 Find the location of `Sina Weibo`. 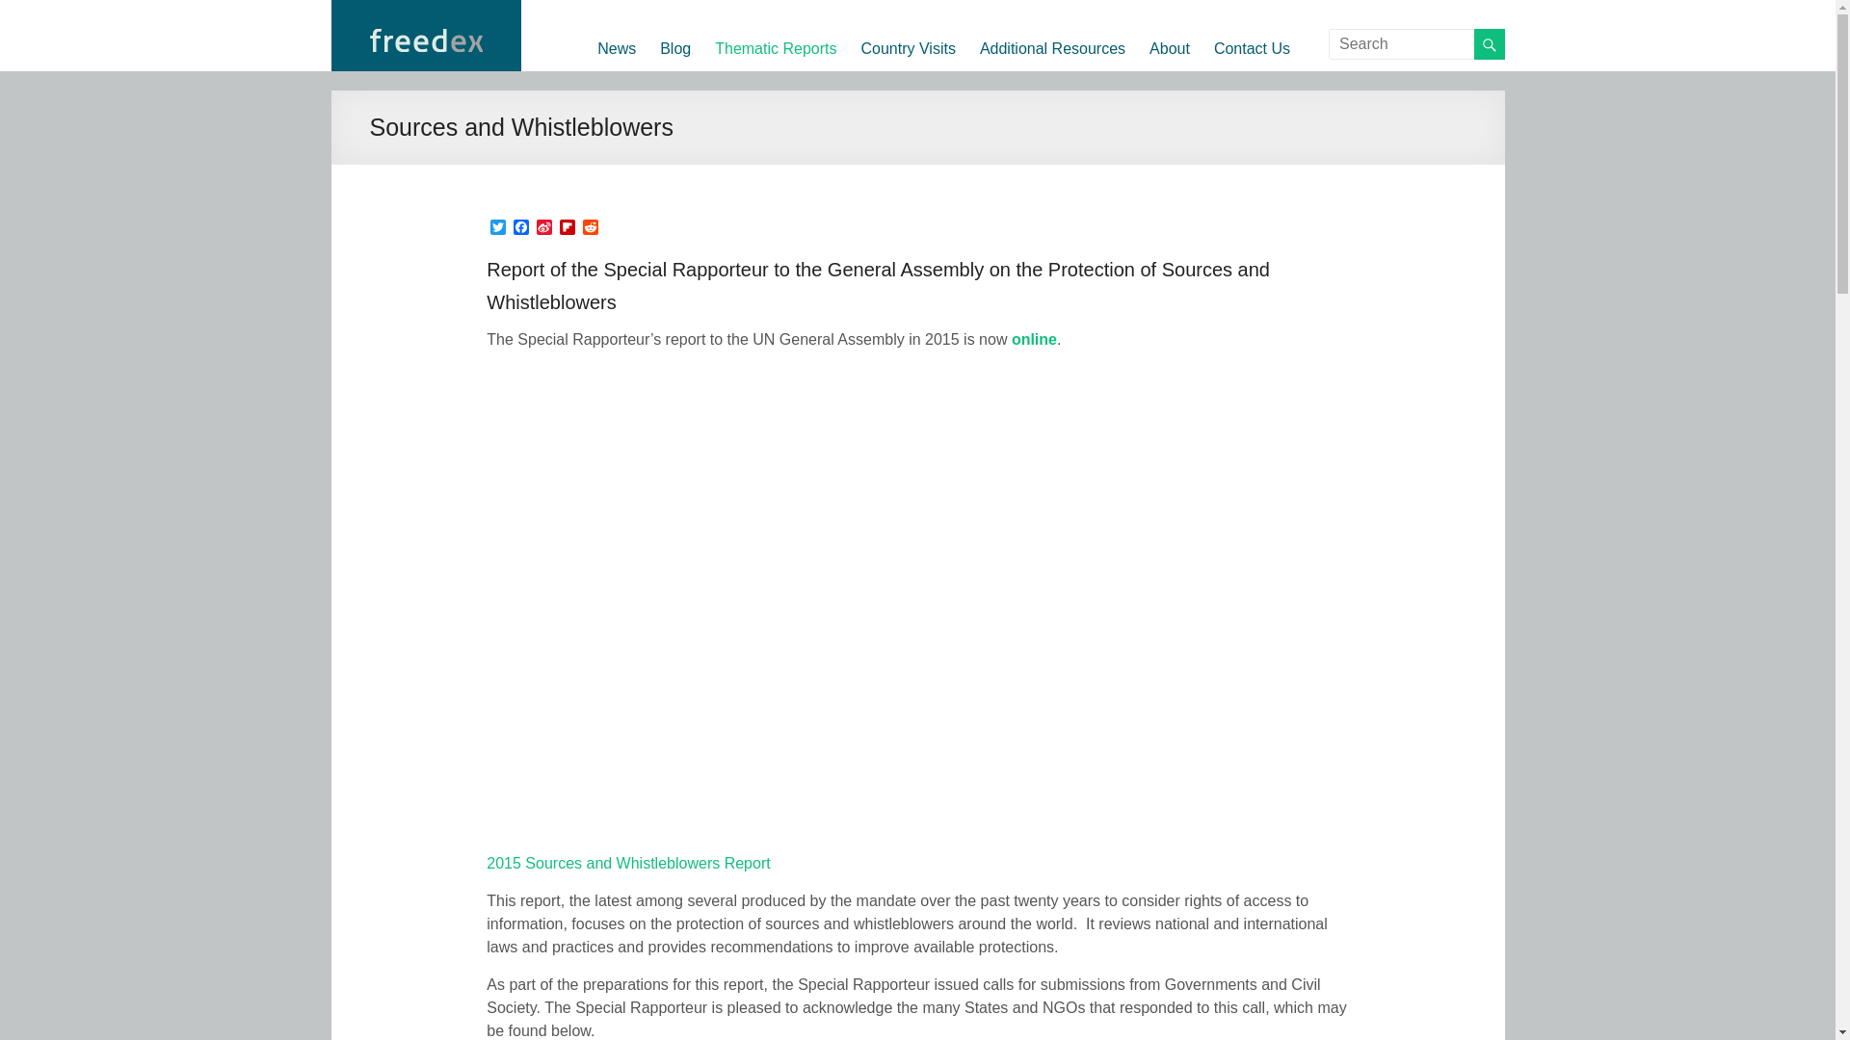

Sina Weibo is located at coordinates (543, 228).